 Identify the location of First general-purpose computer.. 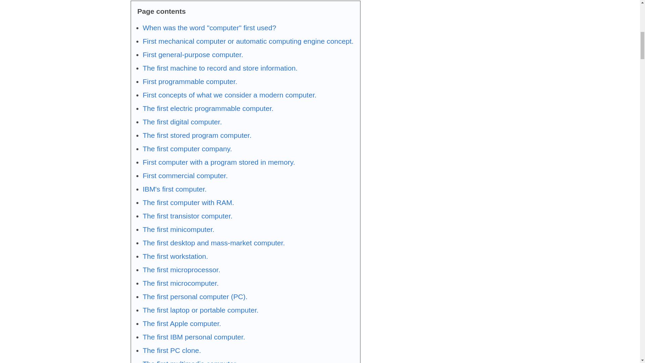
(193, 54).